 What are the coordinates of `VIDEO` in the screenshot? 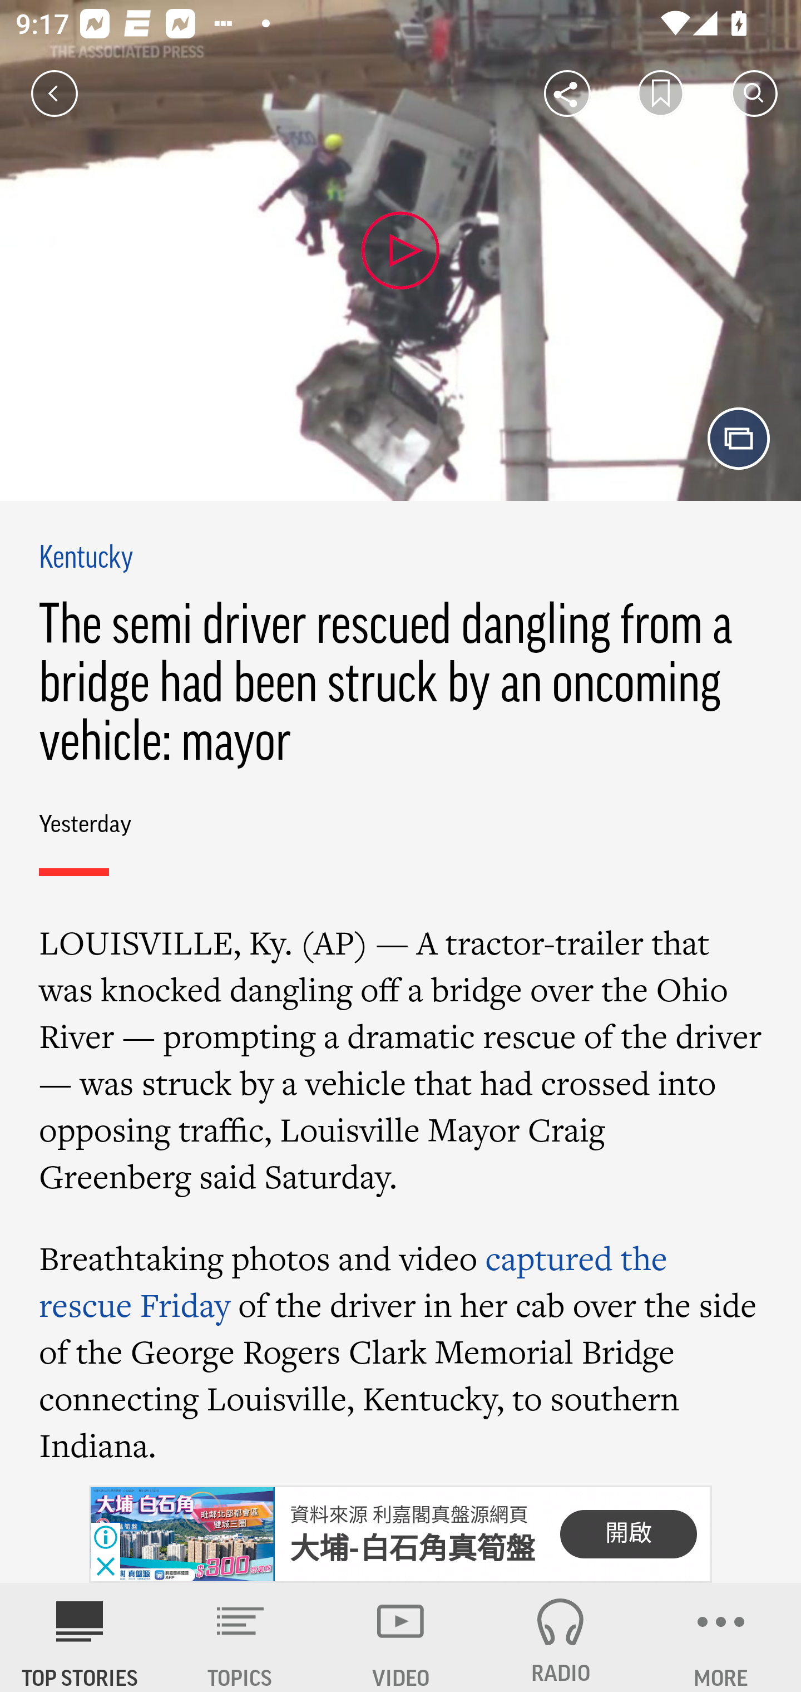 It's located at (400, 1637).